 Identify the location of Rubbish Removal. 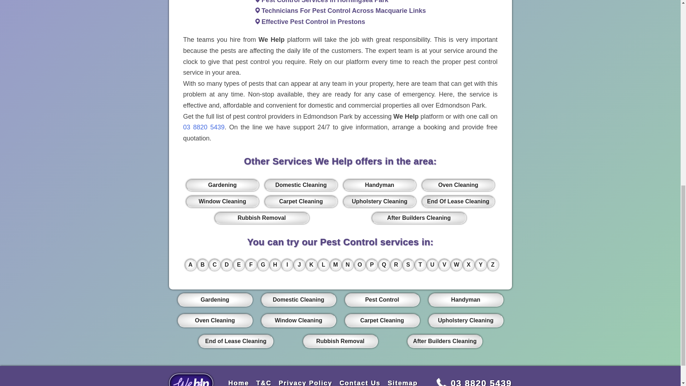
(262, 218).